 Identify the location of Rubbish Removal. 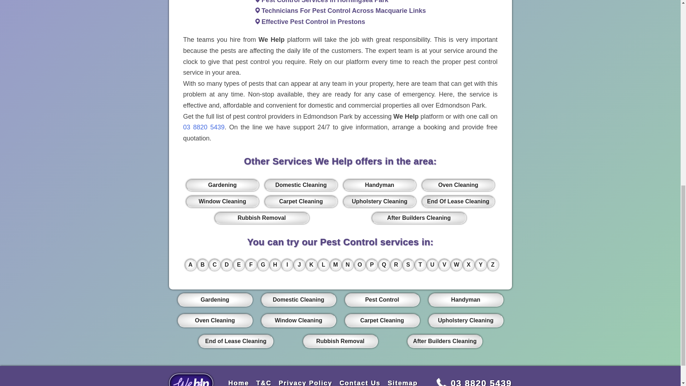
(262, 218).